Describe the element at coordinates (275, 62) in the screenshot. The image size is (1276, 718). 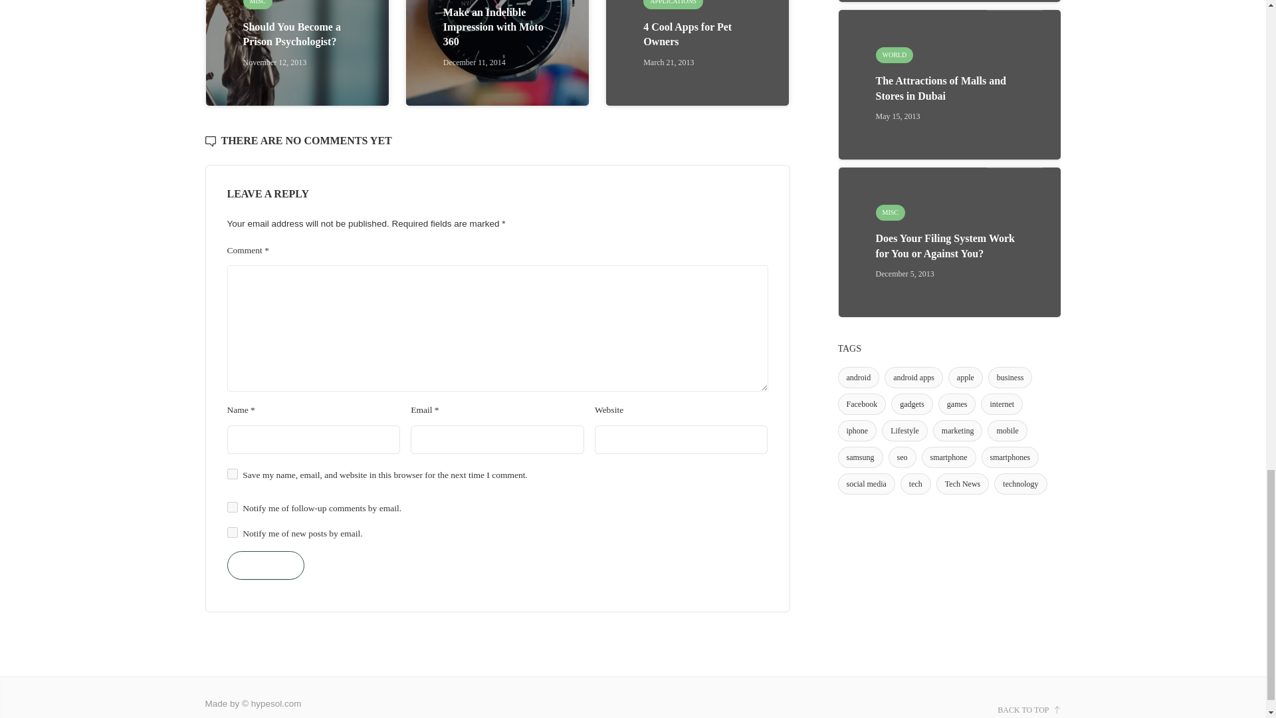
I see `November 12, 2013` at that location.